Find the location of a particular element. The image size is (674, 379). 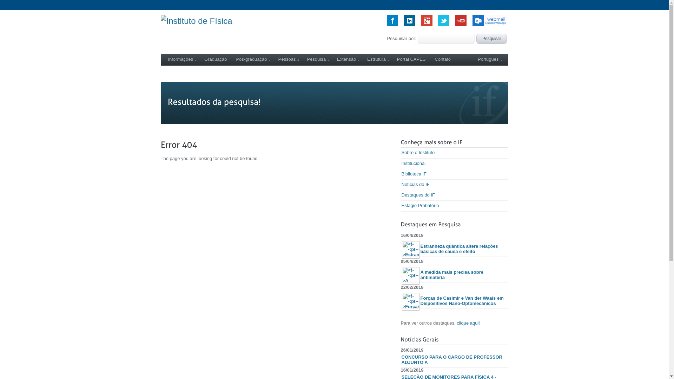

Pesquisar is located at coordinates (491, 39).